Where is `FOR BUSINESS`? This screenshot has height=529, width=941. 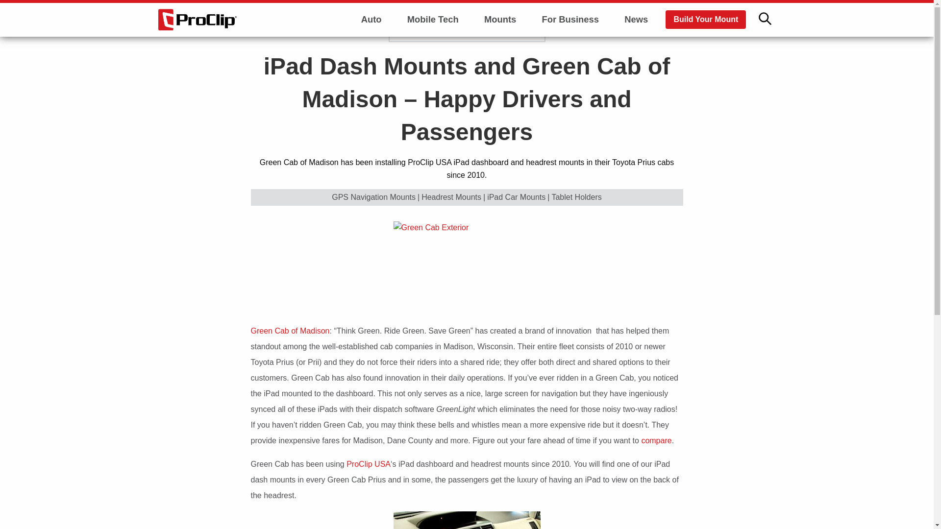 FOR BUSINESS is located at coordinates (439, 28).